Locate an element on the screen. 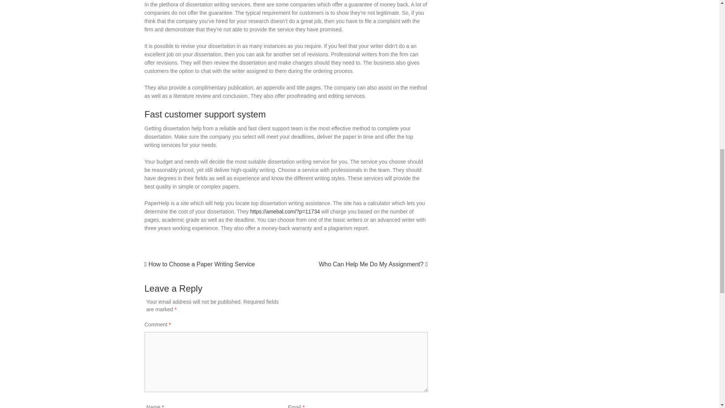 The height and width of the screenshot is (408, 725). How to Choose a Paper Writing Service is located at coordinates (201, 264).